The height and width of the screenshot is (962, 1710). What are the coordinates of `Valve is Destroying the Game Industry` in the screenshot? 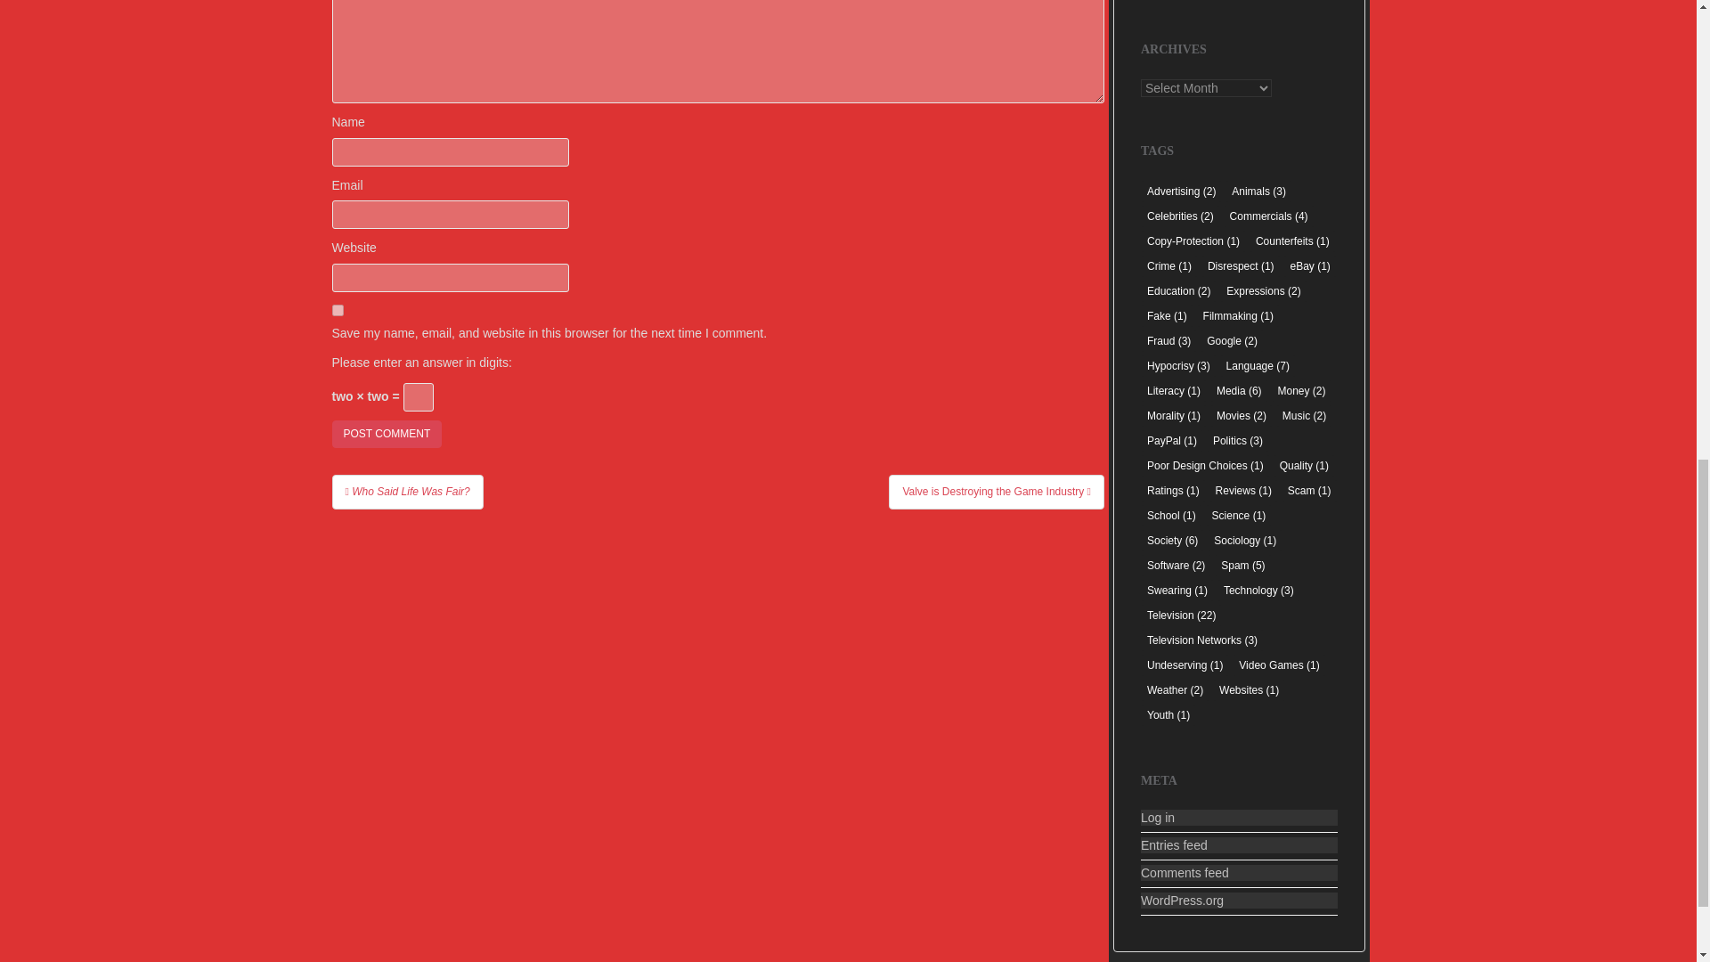 It's located at (997, 492).